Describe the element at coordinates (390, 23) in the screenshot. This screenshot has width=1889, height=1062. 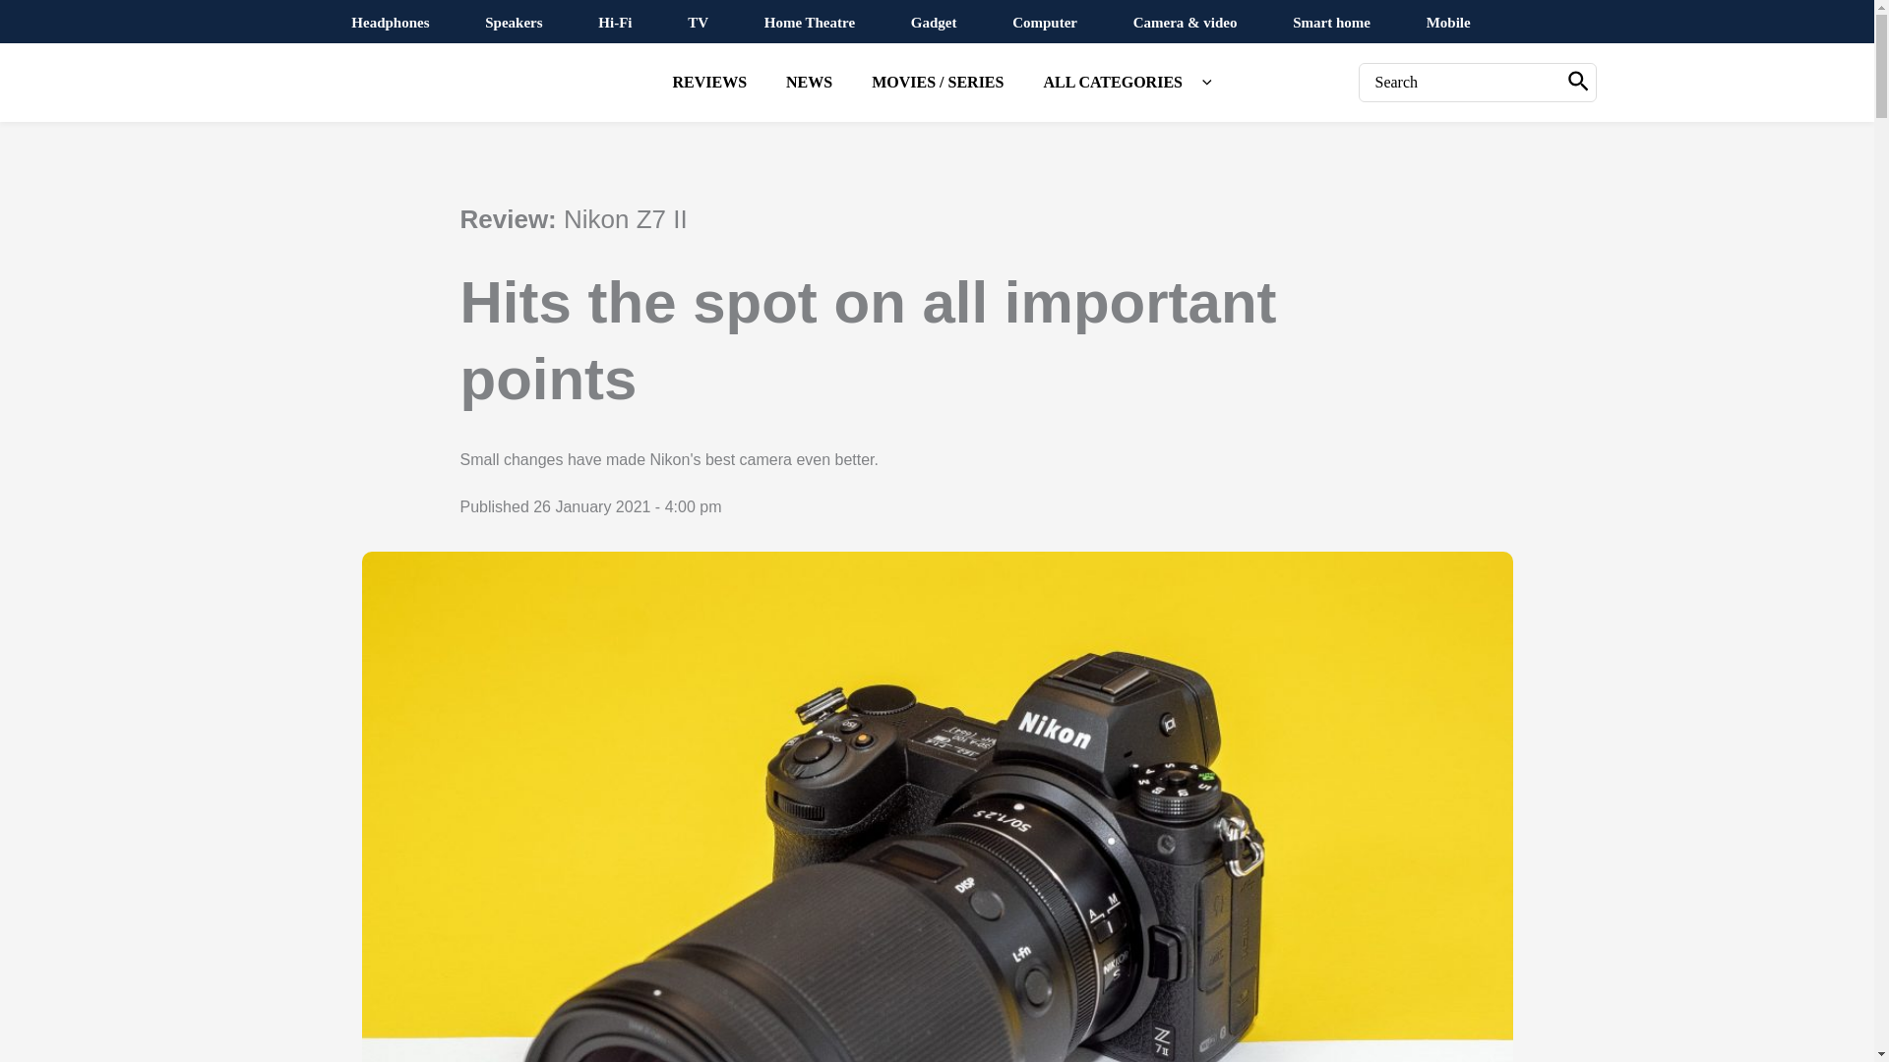
I see `Headphones` at that location.